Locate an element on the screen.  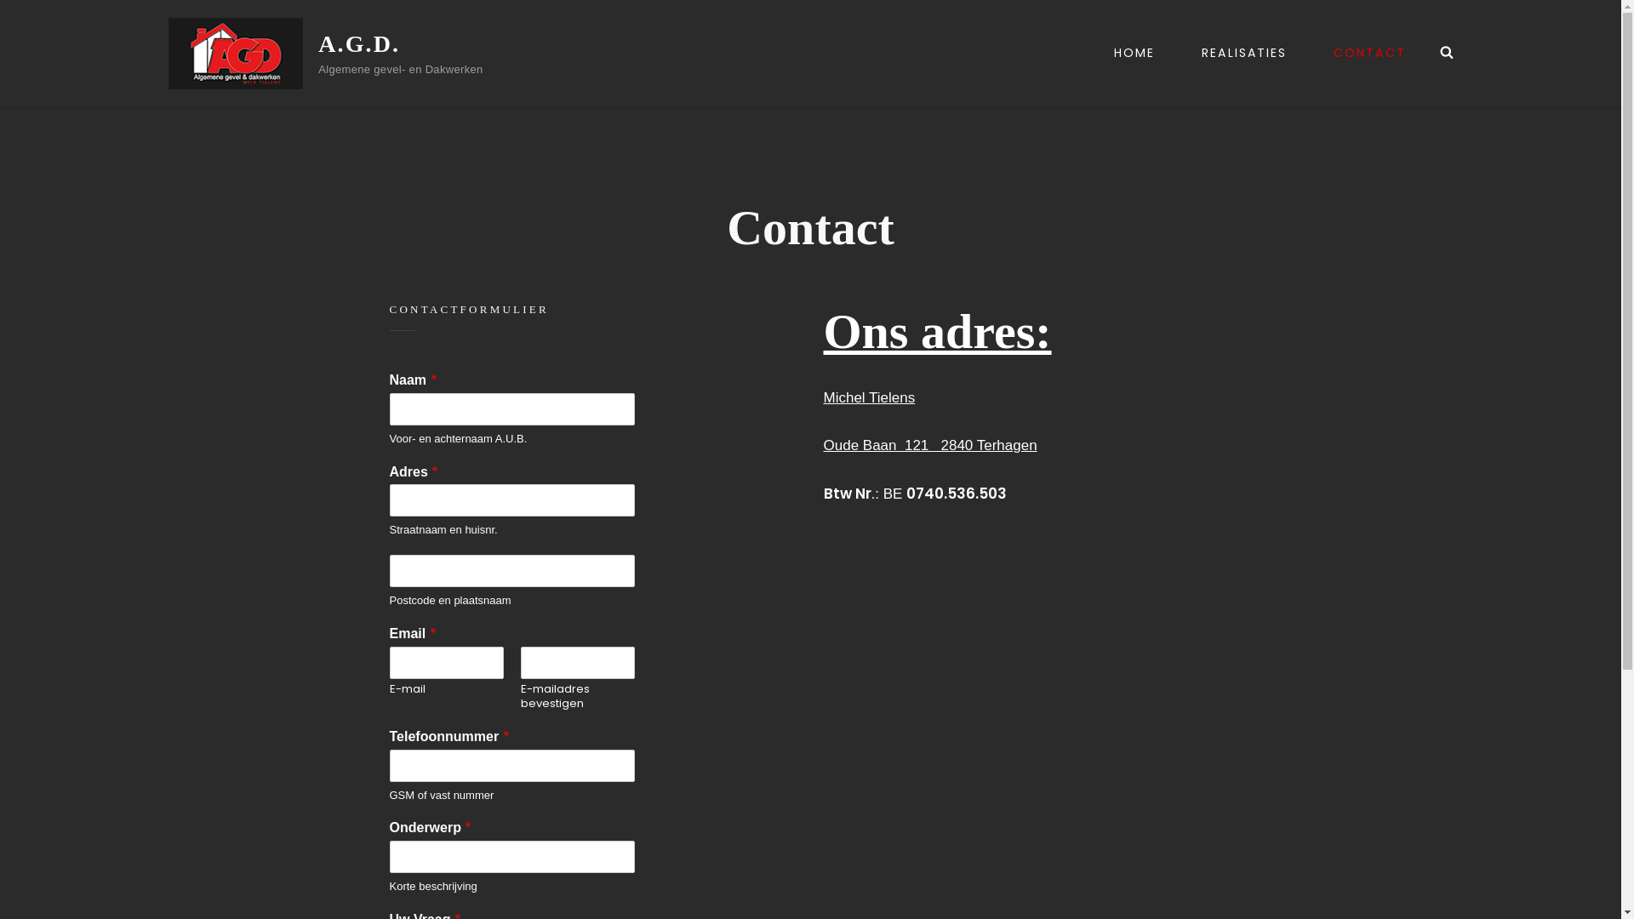
Search is located at coordinates (1447, 53).